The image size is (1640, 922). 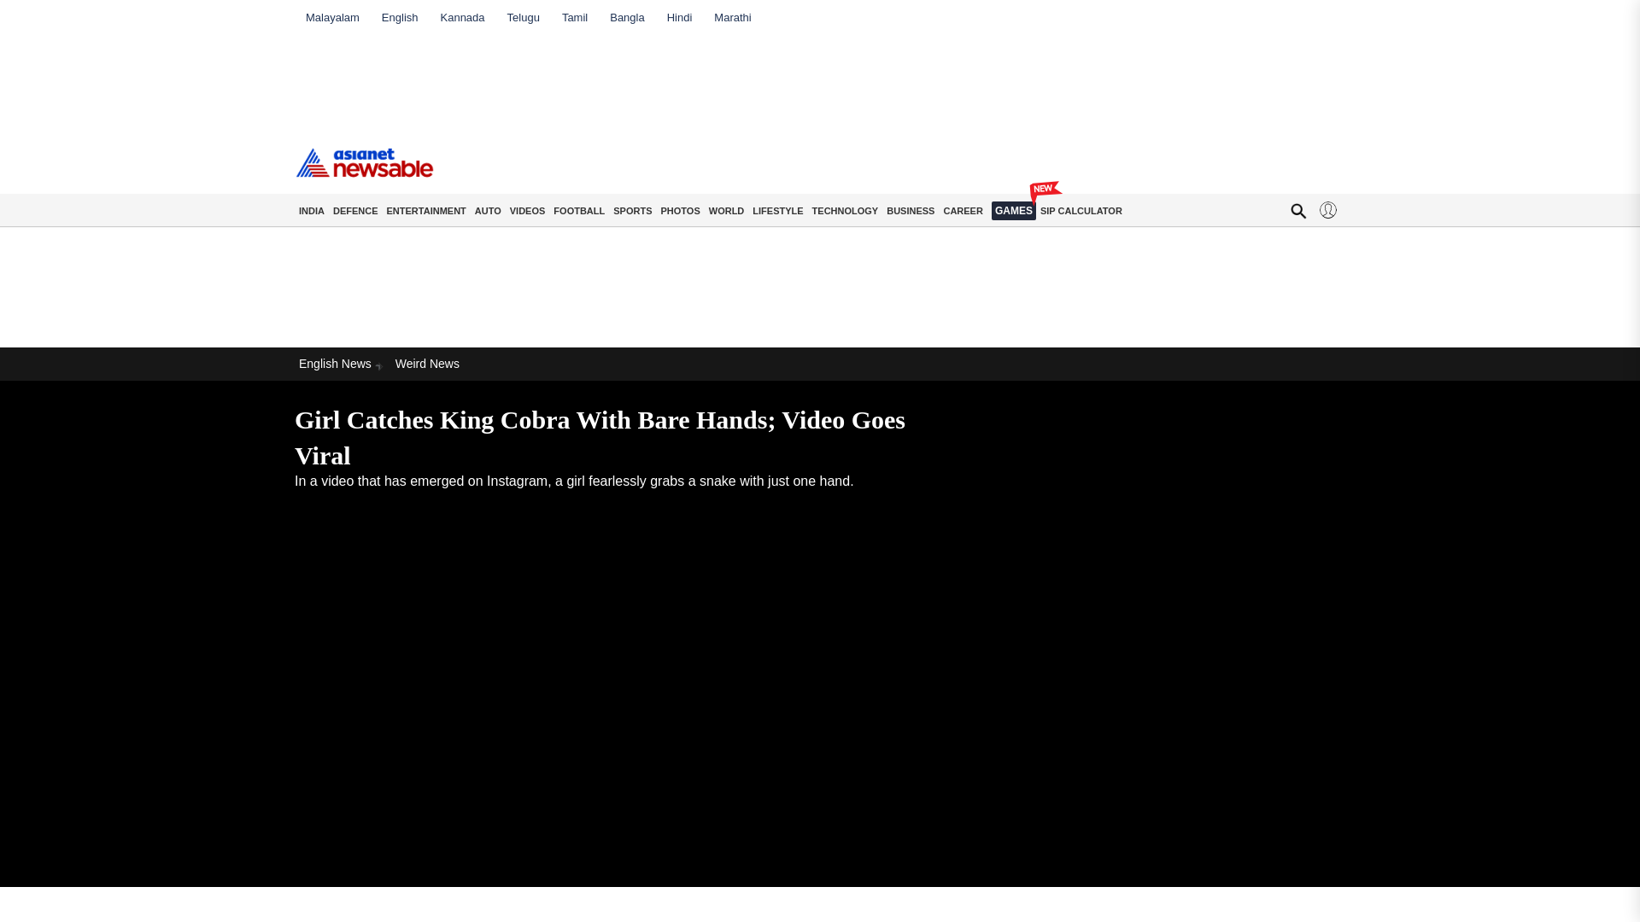 I want to click on PHOTOS, so click(x=680, y=210).